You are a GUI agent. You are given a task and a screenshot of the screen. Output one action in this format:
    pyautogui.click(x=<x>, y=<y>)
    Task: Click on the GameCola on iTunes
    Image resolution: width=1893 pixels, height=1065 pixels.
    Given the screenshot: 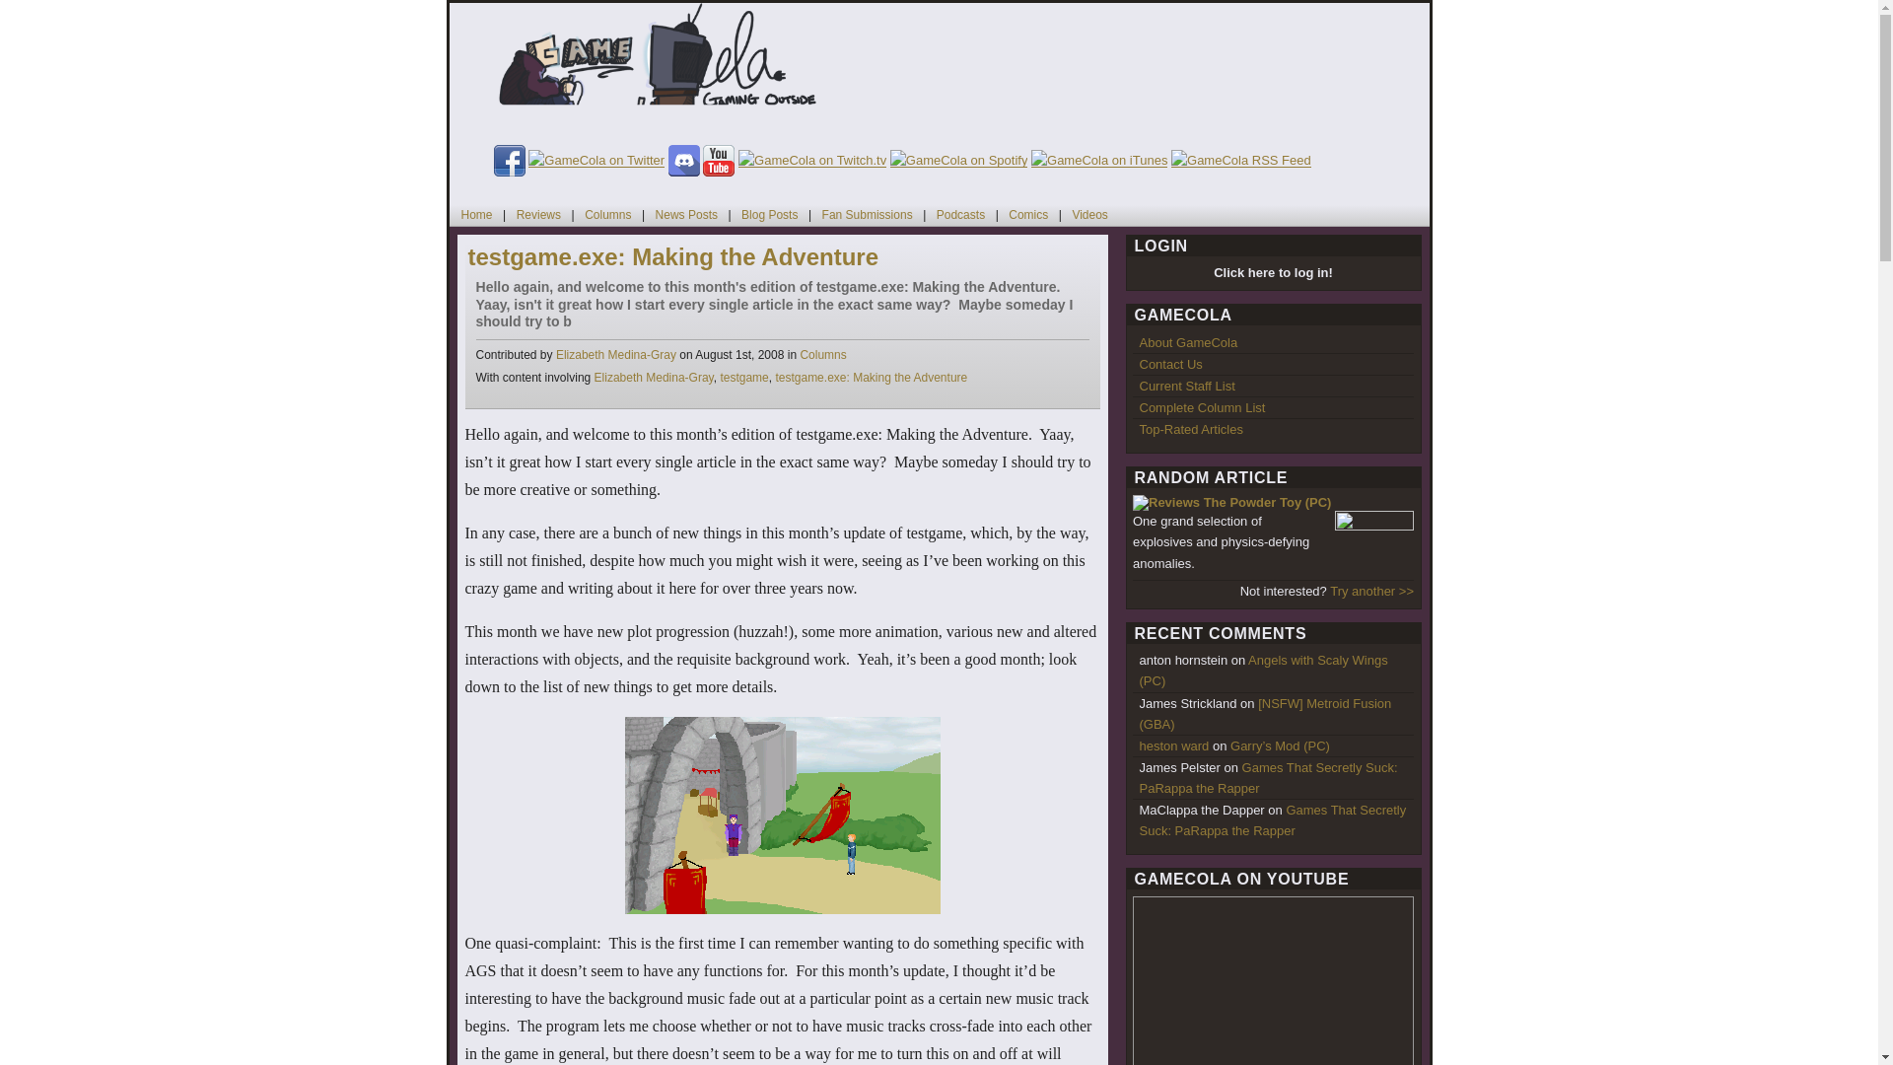 What is the action you would take?
    pyautogui.click(x=1090, y=215)
    